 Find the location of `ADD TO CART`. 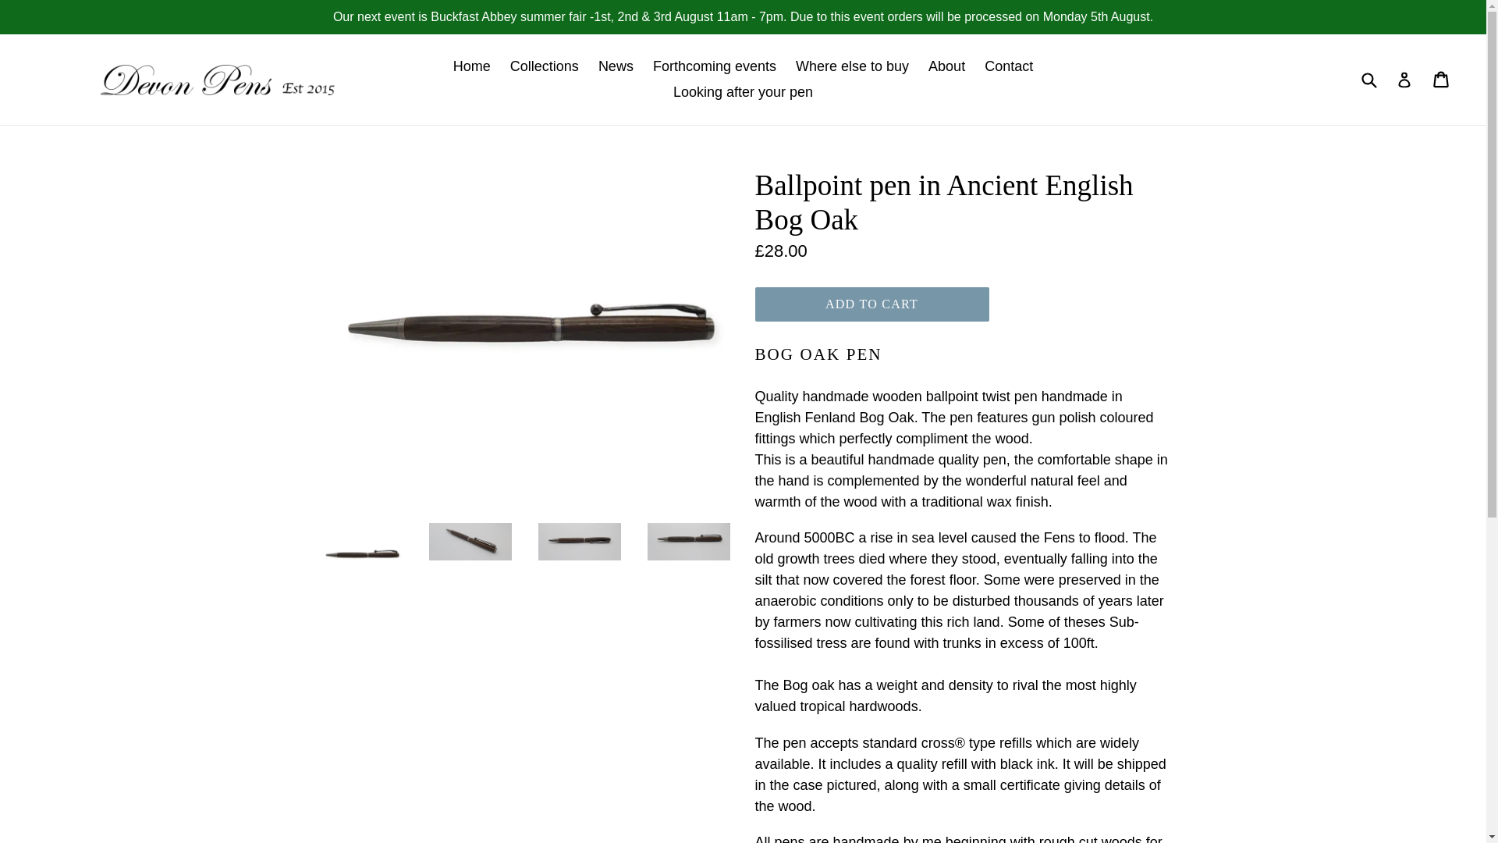

ADD TO CART is located at coordinates (871, 304).